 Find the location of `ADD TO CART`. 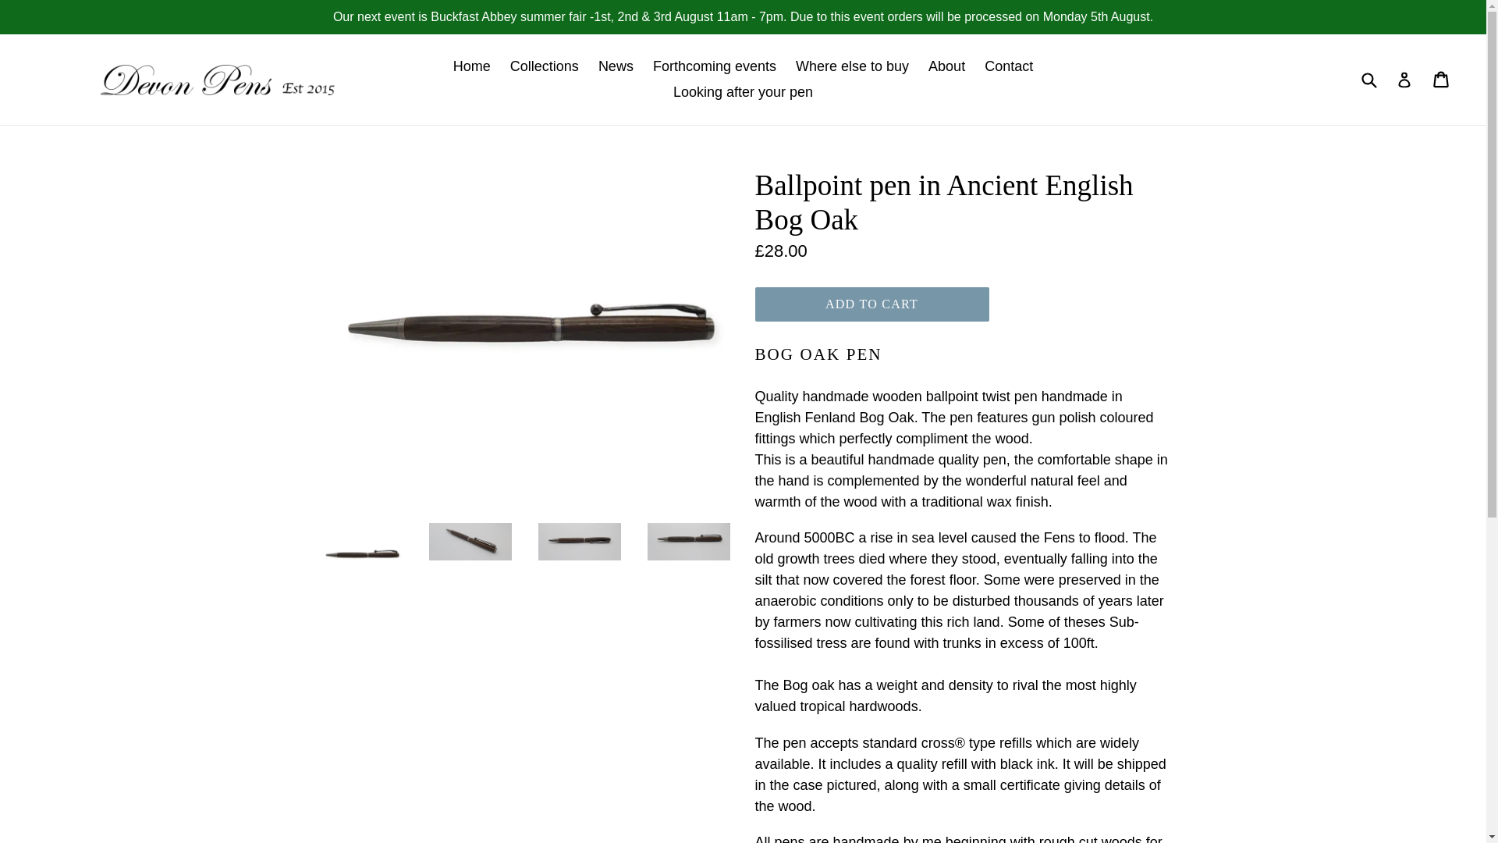

ADD TO CART is located at coordinates (871, 304).